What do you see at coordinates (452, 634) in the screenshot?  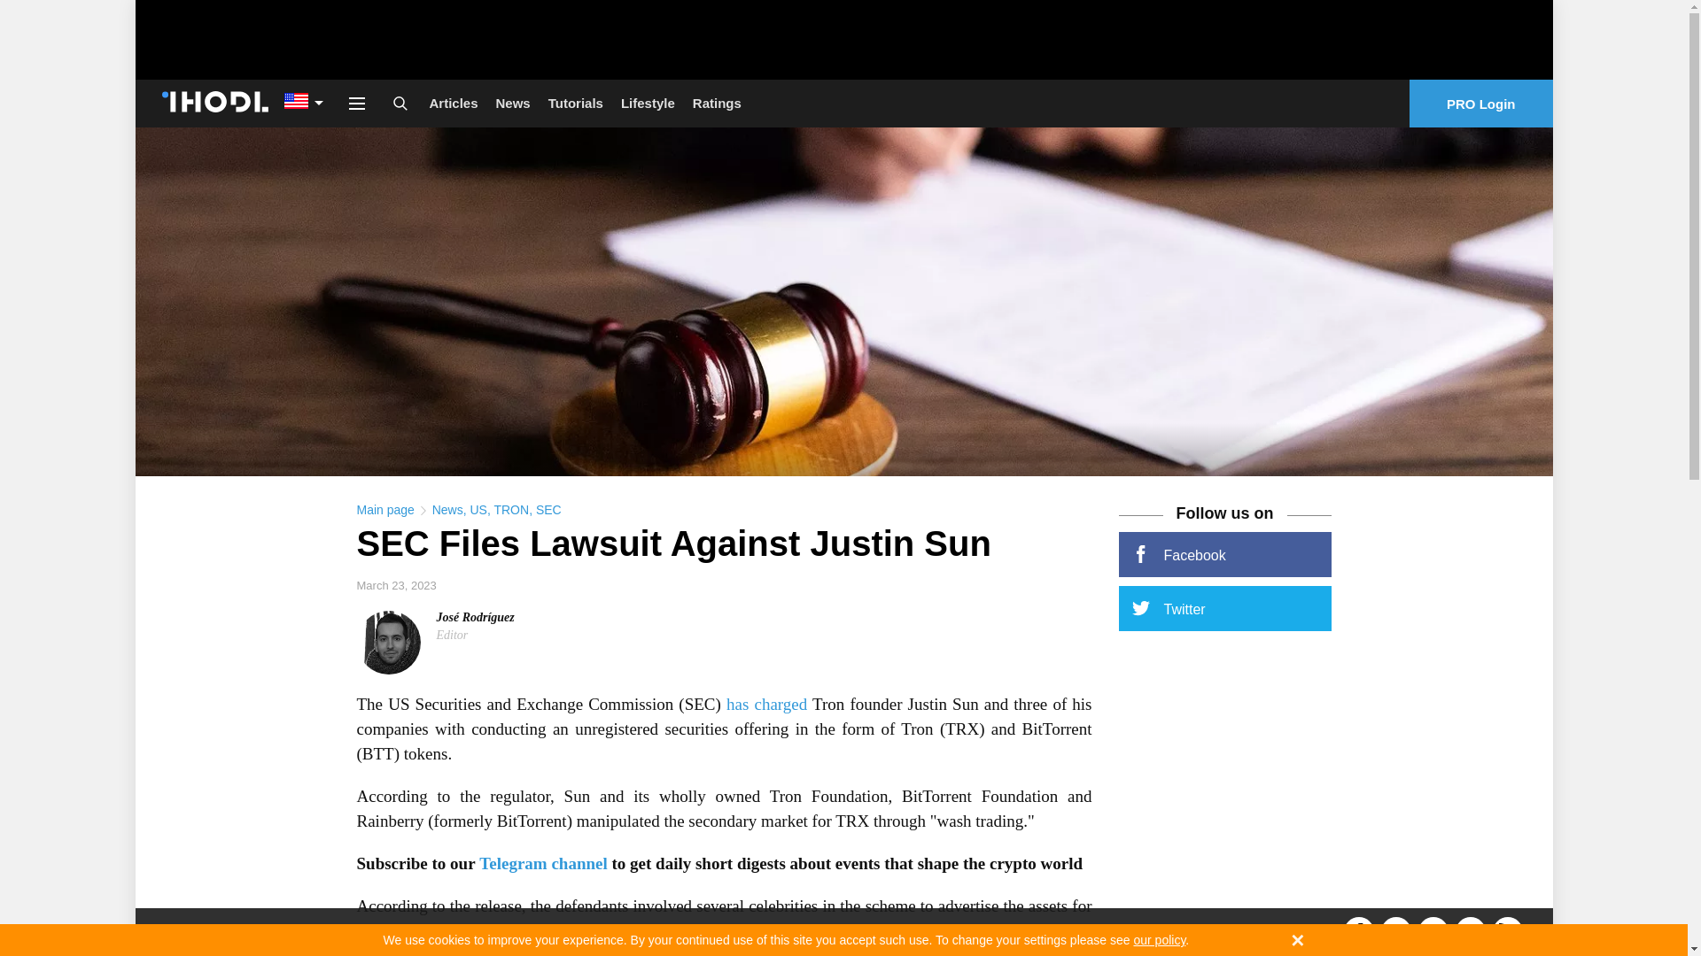 I see `Editor` at bounding box center [452, 634].